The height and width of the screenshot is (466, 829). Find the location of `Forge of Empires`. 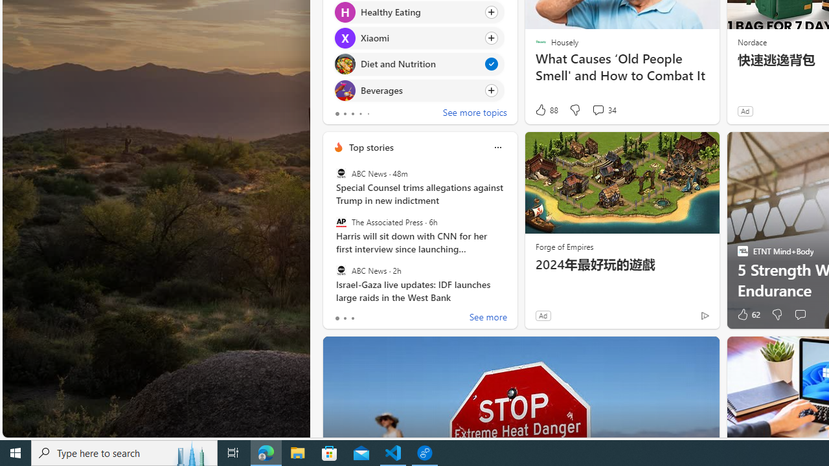

Forge of Empires is located at coordinates (563, 246).